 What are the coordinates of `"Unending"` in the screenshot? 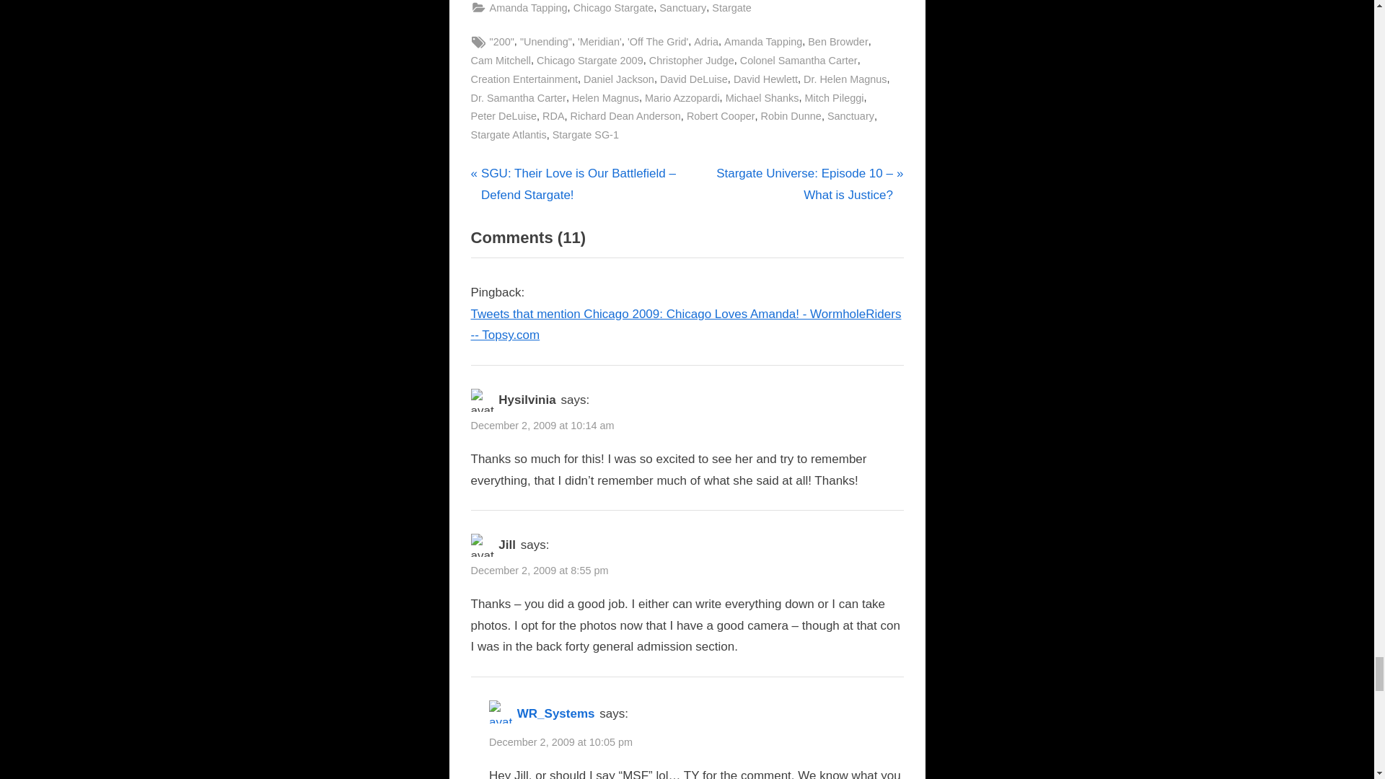 It's located at (545, 42).